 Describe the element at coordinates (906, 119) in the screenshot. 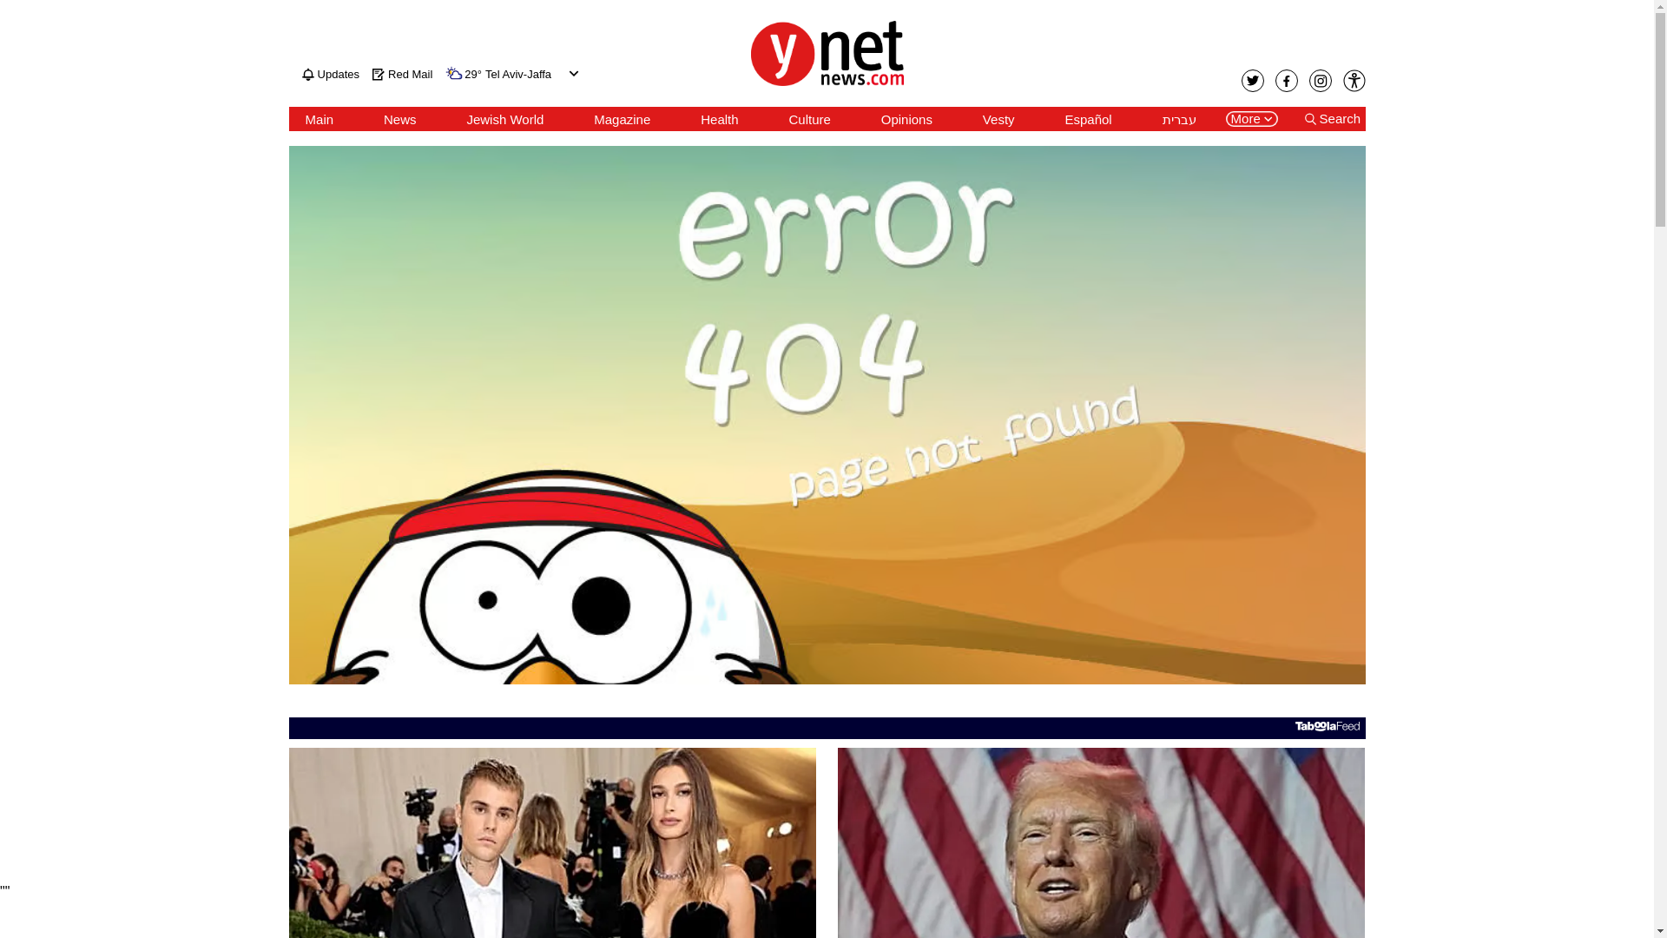

I see `Opinions` at that location.